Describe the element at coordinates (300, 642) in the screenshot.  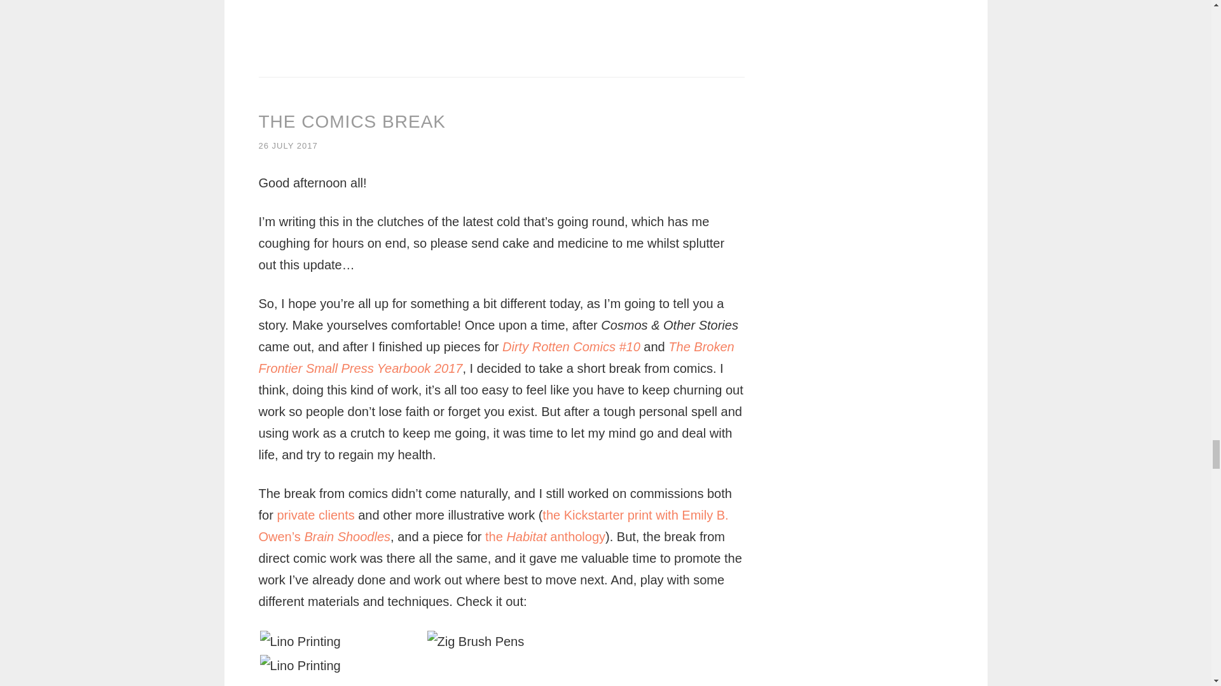
I see `Lino Printing` at that location.